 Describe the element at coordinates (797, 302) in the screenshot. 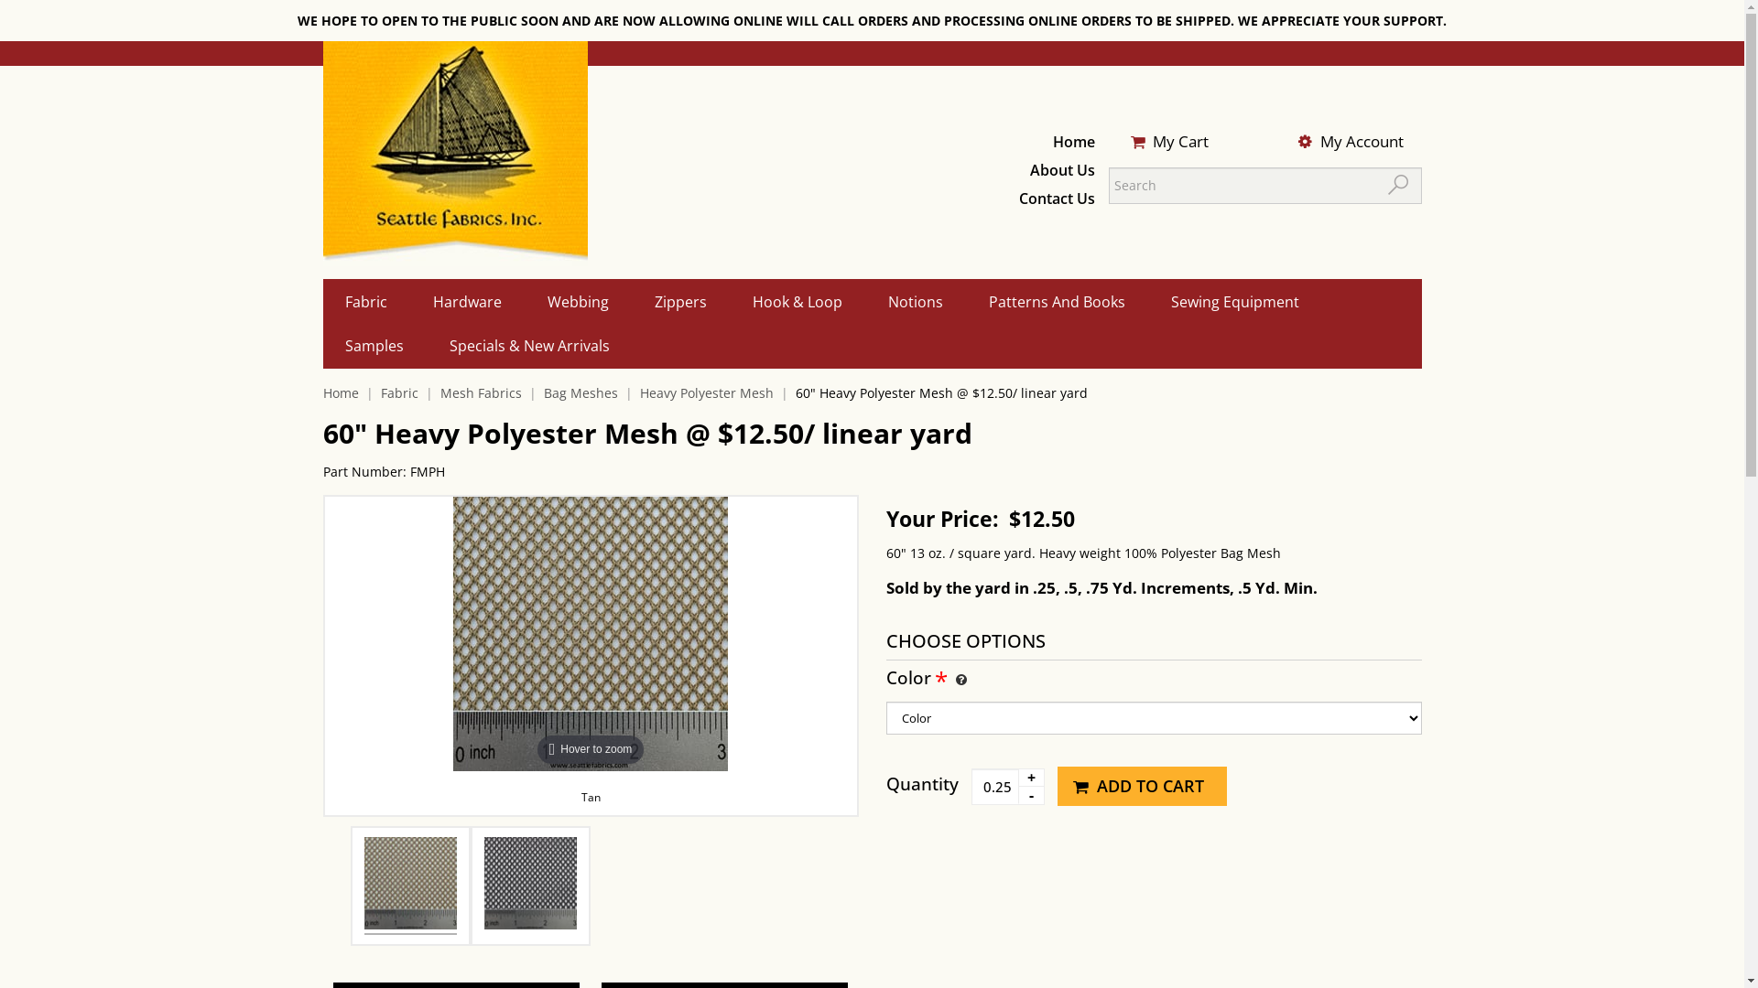

I see `Hook & Loop` at that location.